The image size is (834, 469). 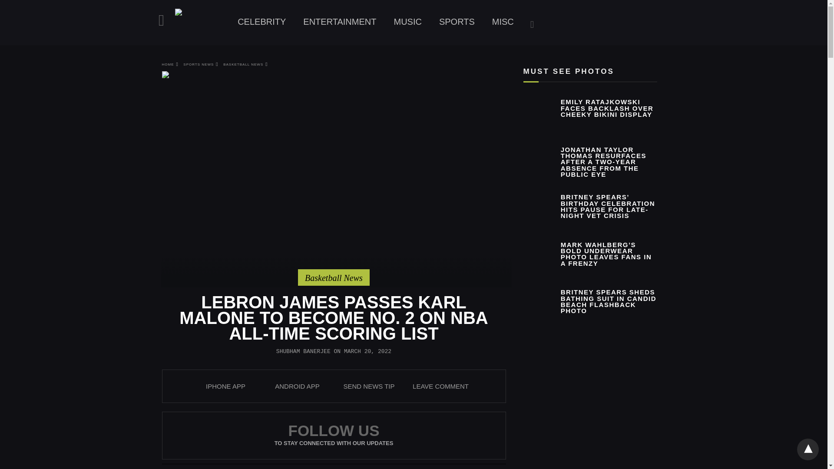 I want to click on HOME, so click(x=170, y=64).